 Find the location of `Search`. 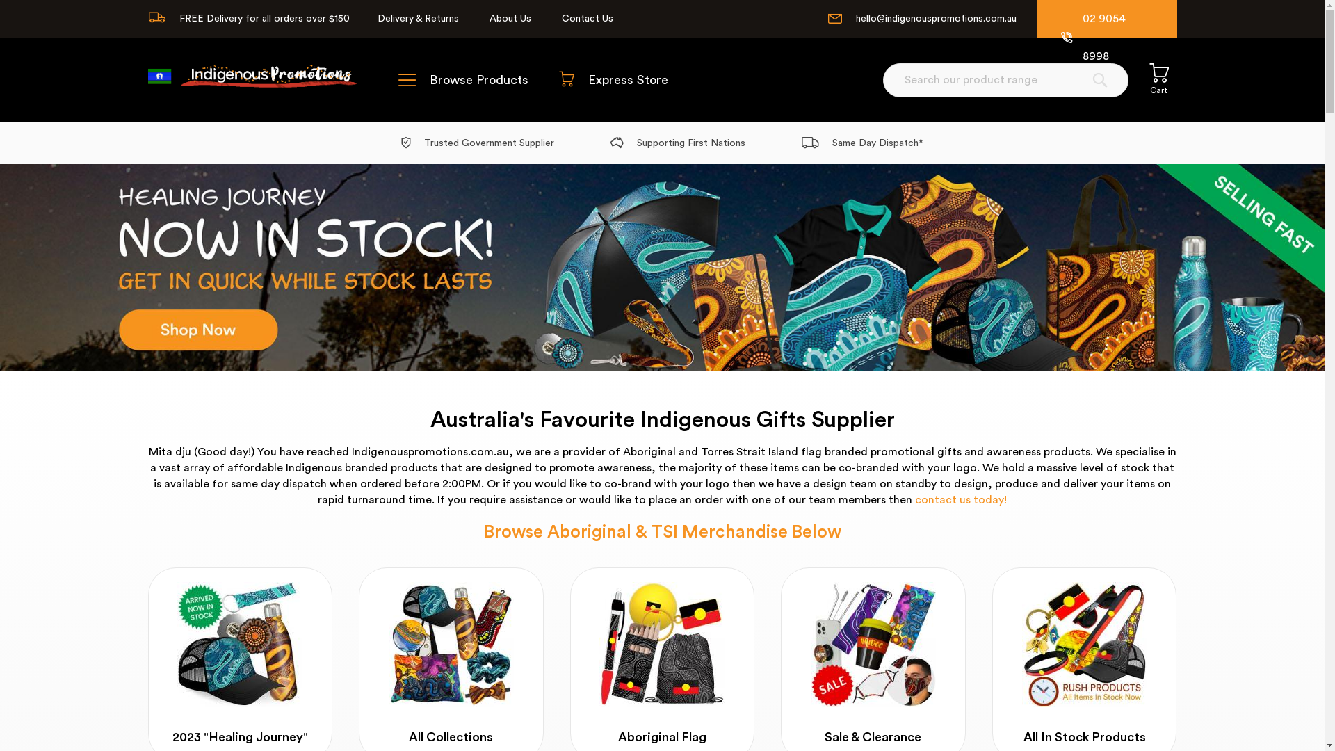

Search is located at coordinates (1099, 79).